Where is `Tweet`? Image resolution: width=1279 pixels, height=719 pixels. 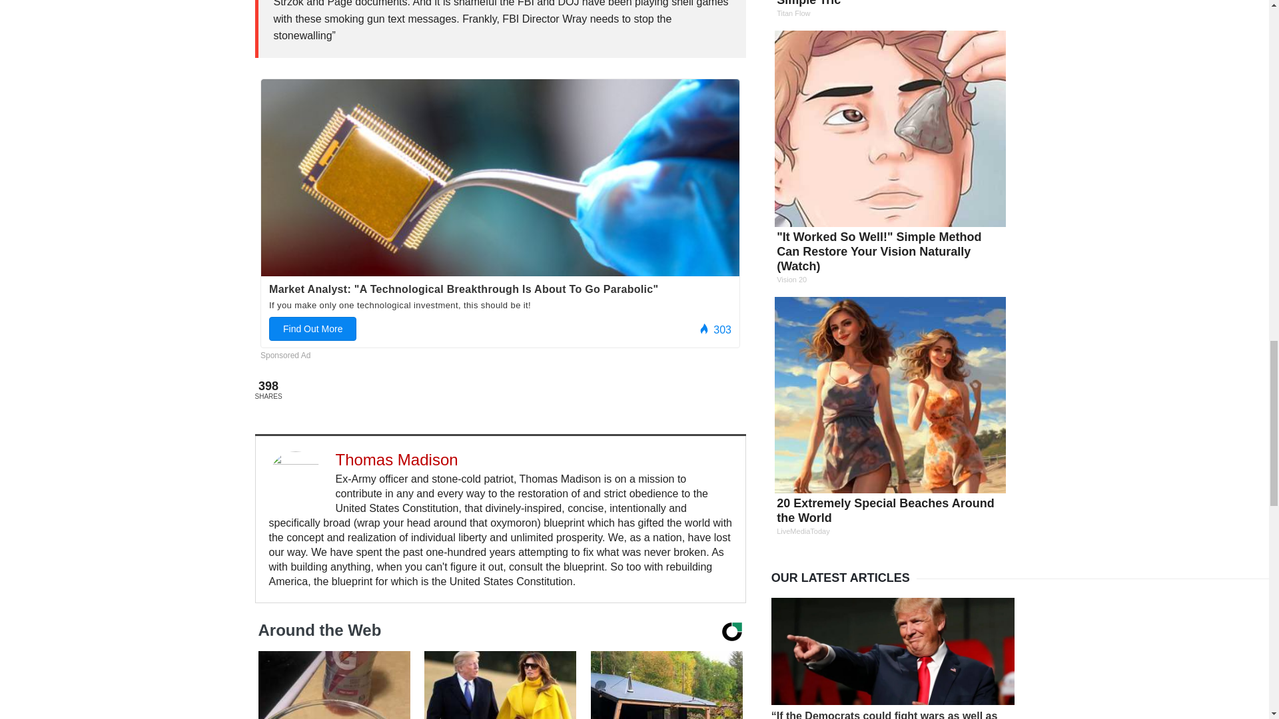 Tweet is located at coordinates (380, 390).